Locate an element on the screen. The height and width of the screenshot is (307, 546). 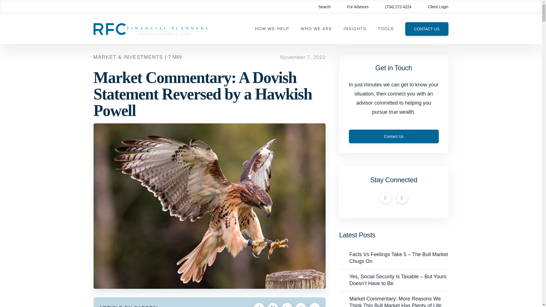
WHO WE ARE is located at coordinates (316, 29).